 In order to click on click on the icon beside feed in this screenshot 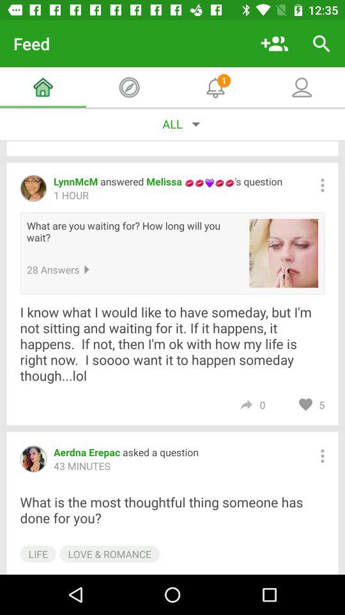, I will do `click(275, 44)`.